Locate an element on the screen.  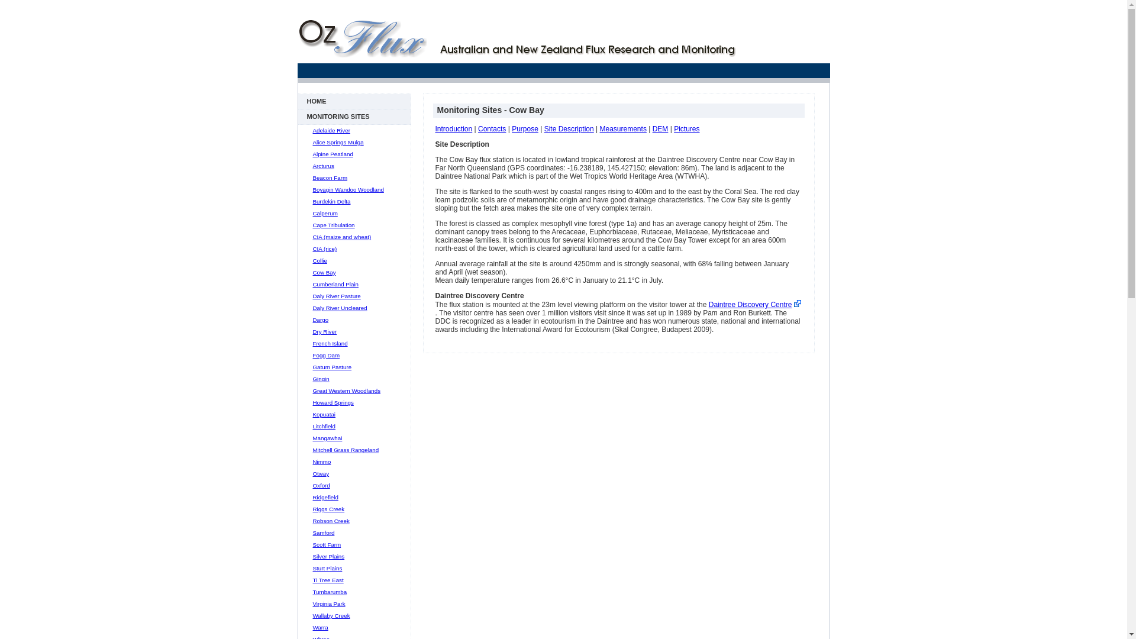
Samford is located at coordinates (323, 532).